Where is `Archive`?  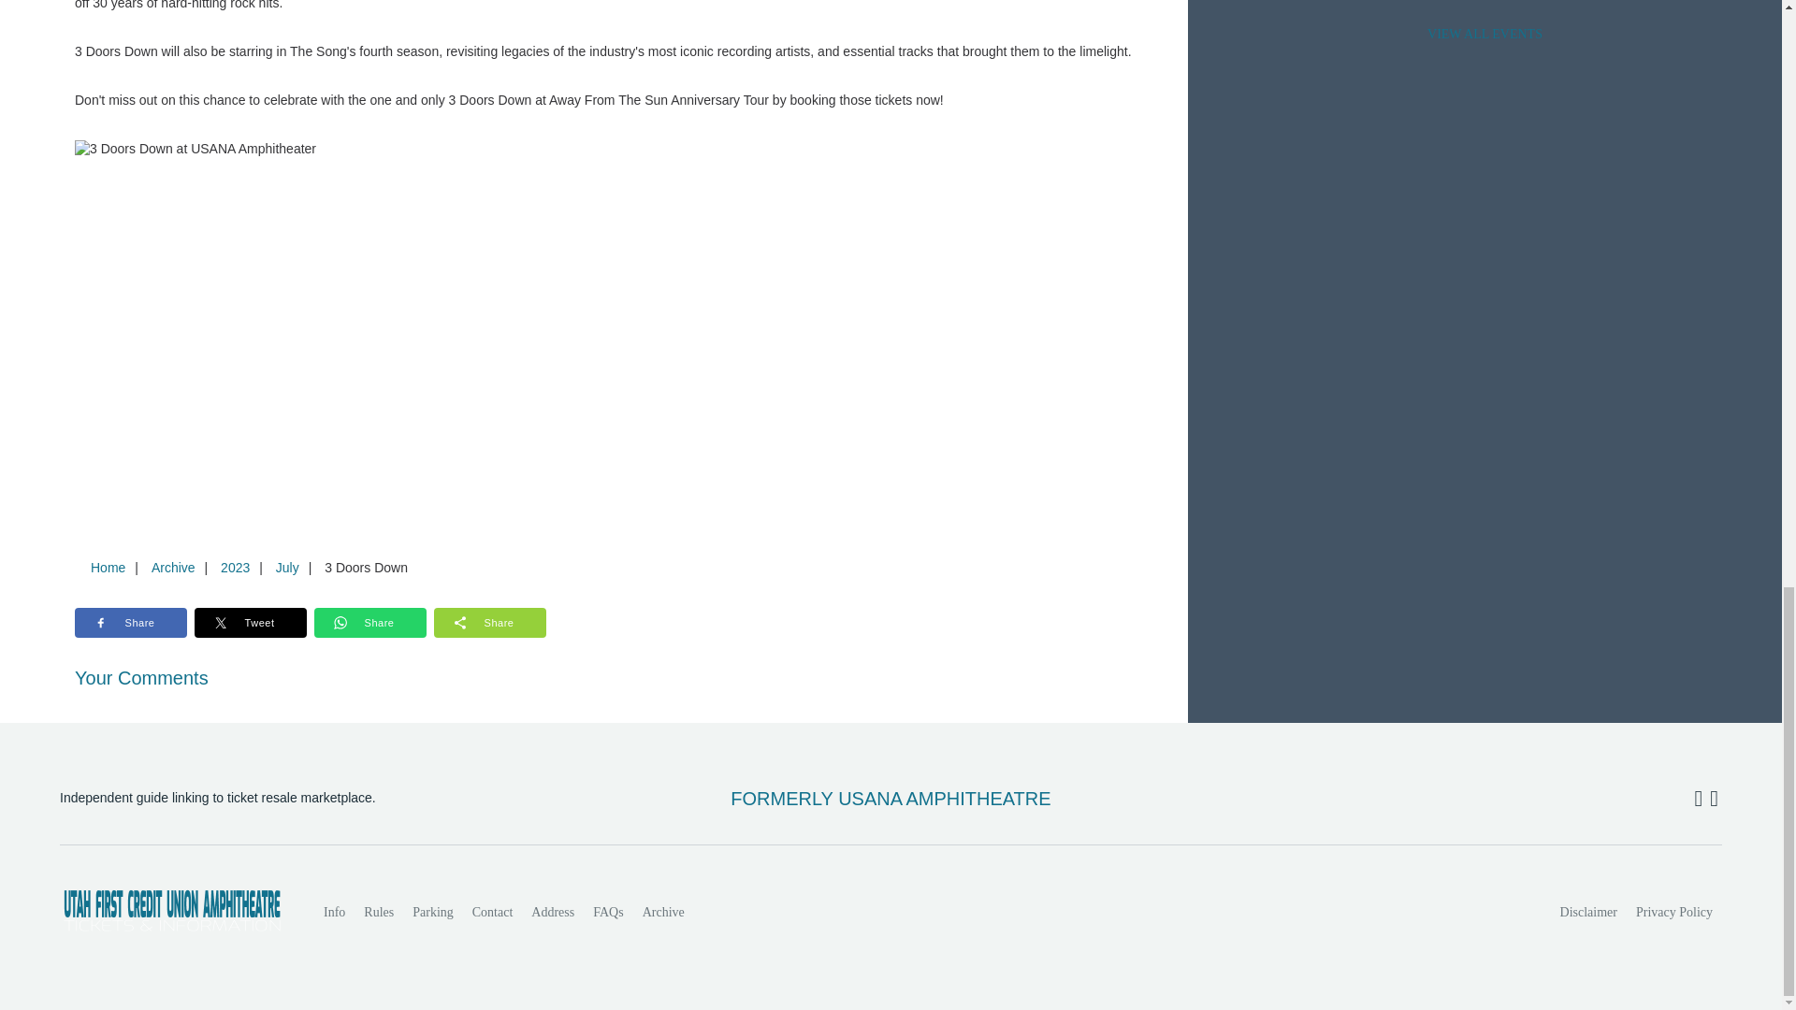
Archive is located at coordinates (172, 567).